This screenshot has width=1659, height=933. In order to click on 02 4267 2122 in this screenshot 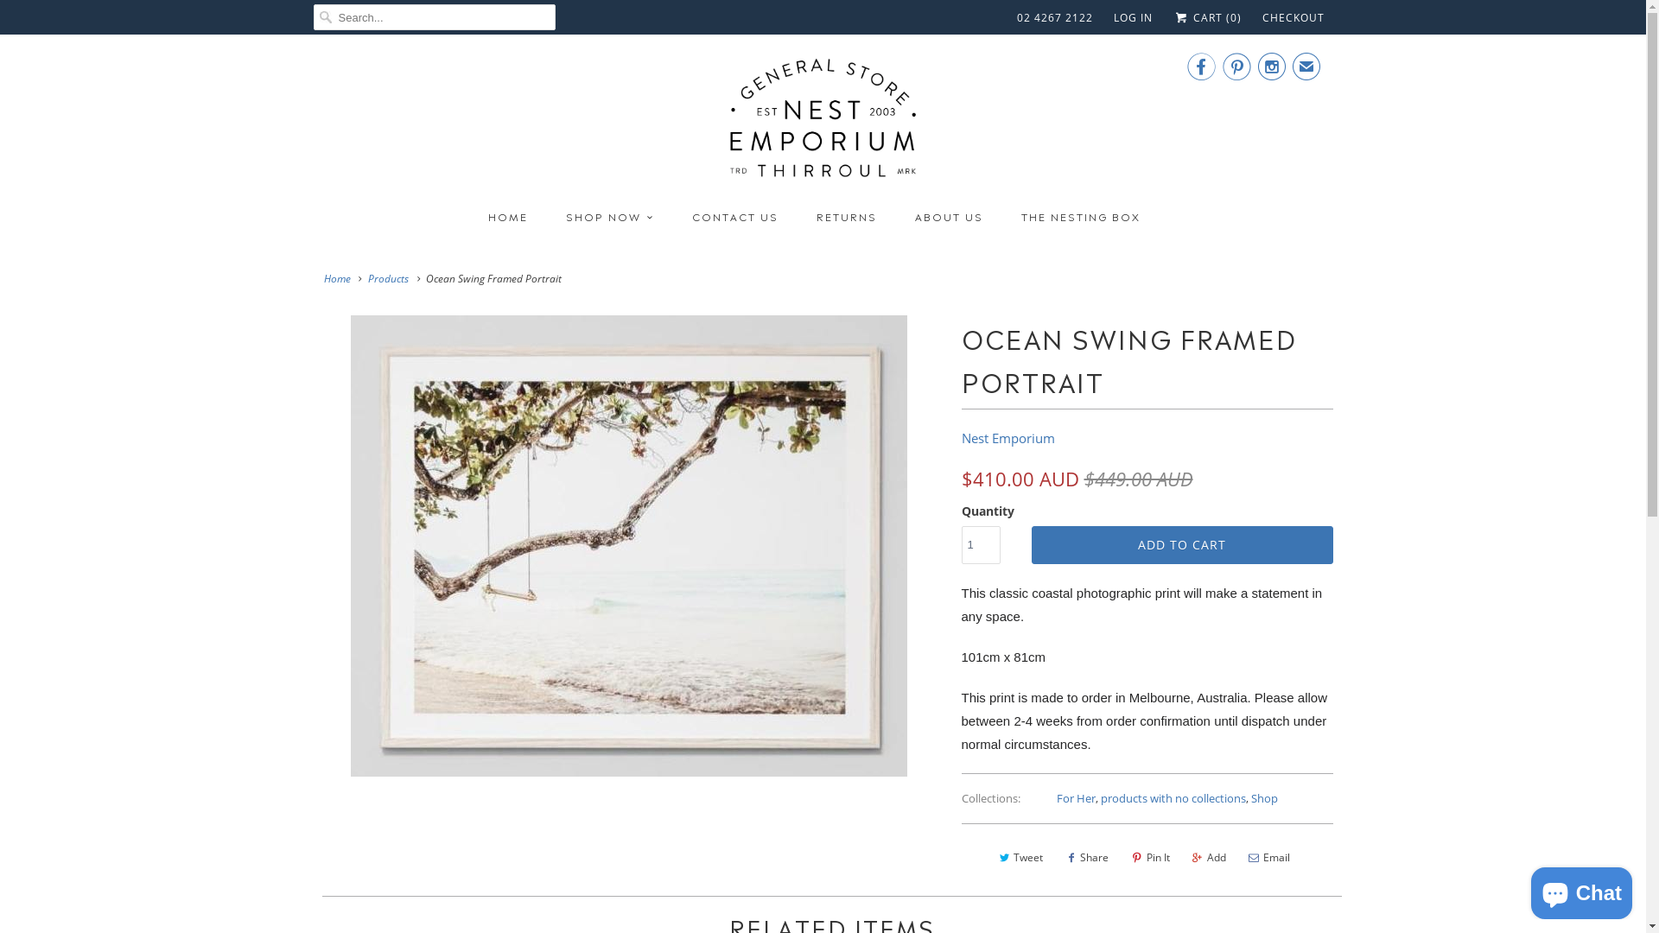, I will do `click(1055, 18)`.